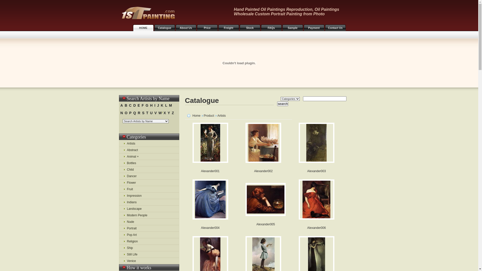 This screenshot has height=271, width=482. Describe the element at coordinates (149, 196) in the screenshot. I see `Impression` at that location.